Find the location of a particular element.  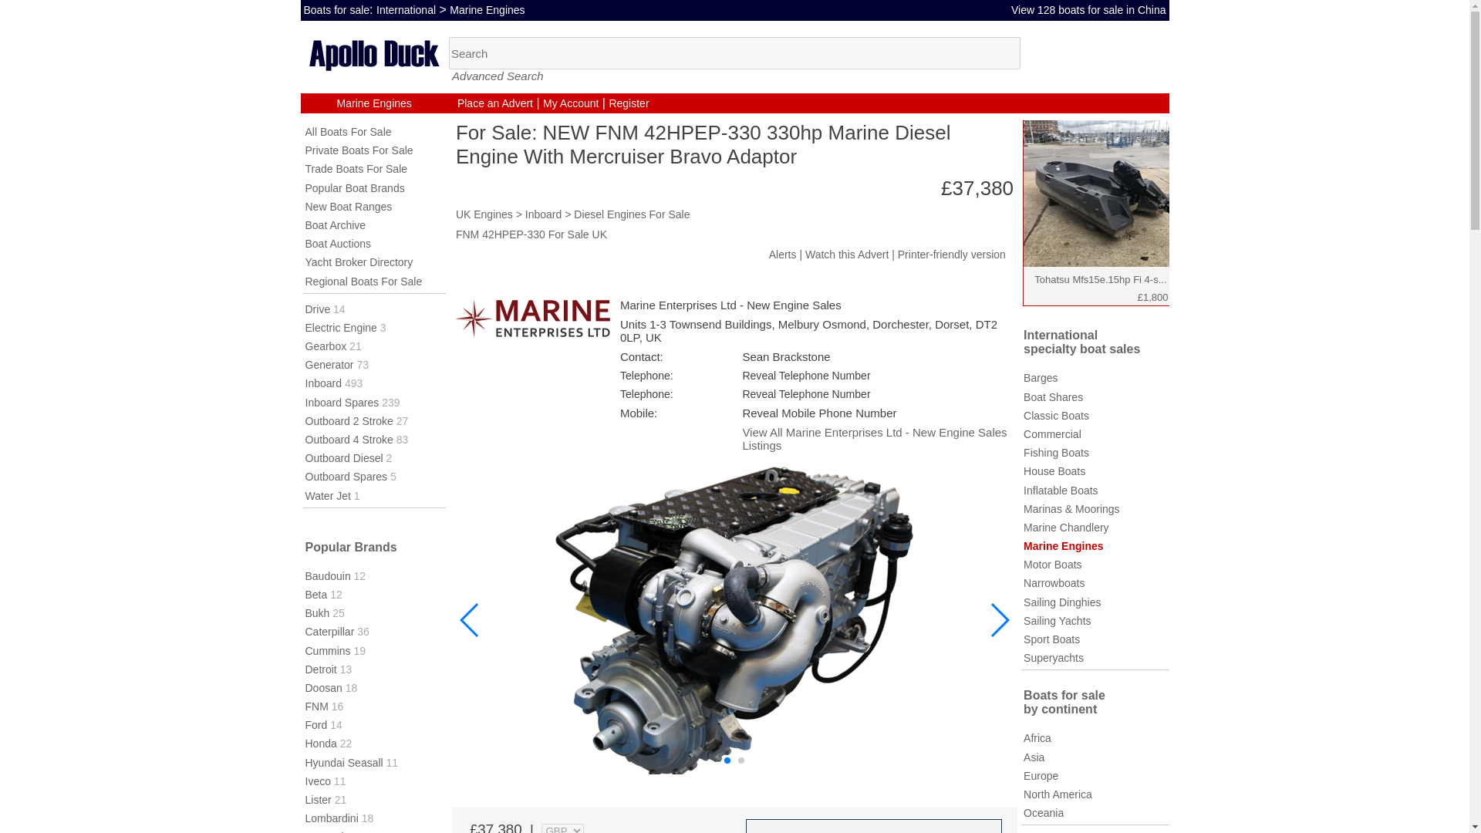

Private Boats For Sale is located at coordinates (359, 150).